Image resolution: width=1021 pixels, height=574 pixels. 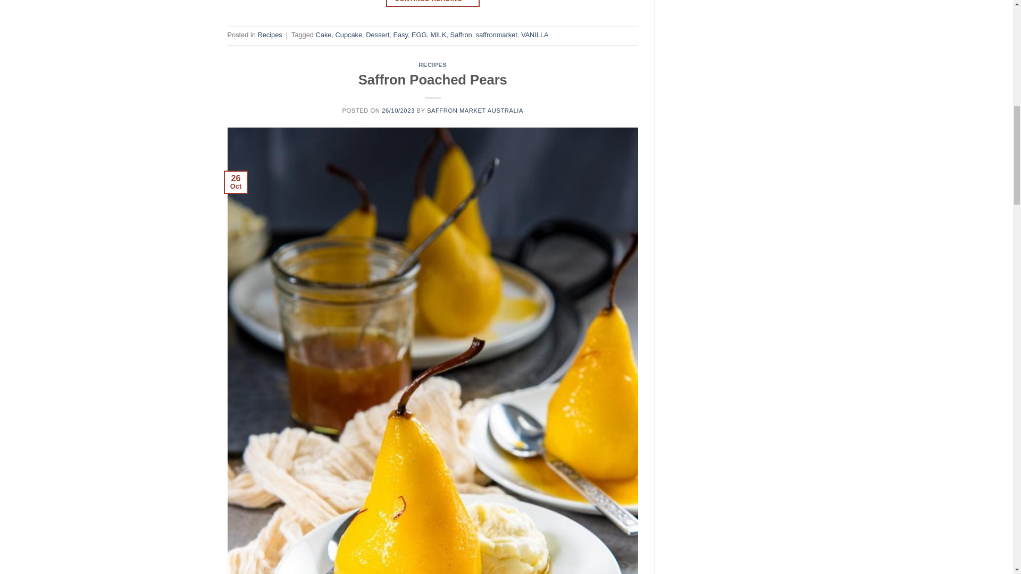 What do you see at coordinates (535, 35) in the screenshot?
I see `VANILLA` at bounding box center [535, 35].